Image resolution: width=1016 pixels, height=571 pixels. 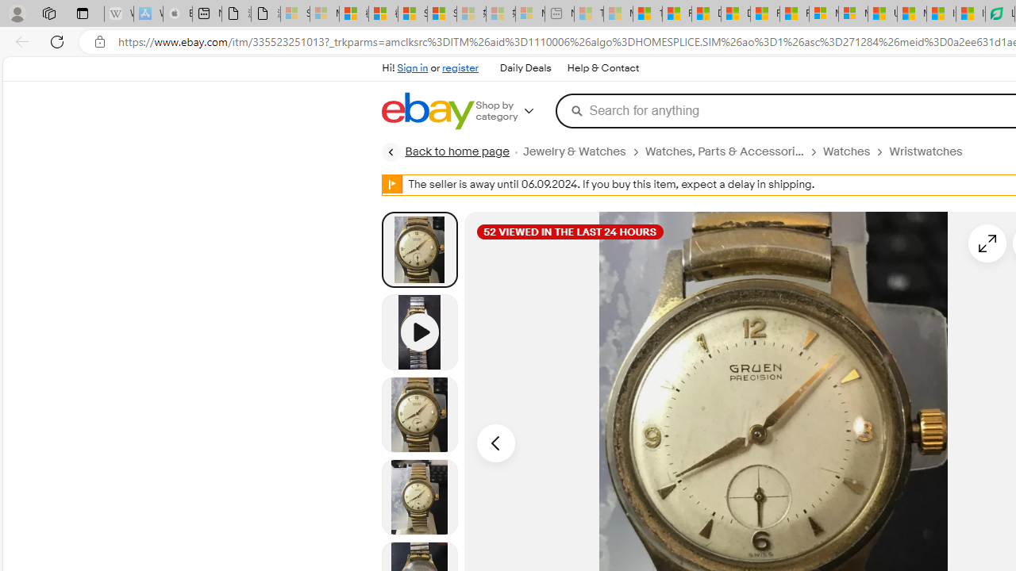 I want to click on Back to home page, so click(x=445, y=152).